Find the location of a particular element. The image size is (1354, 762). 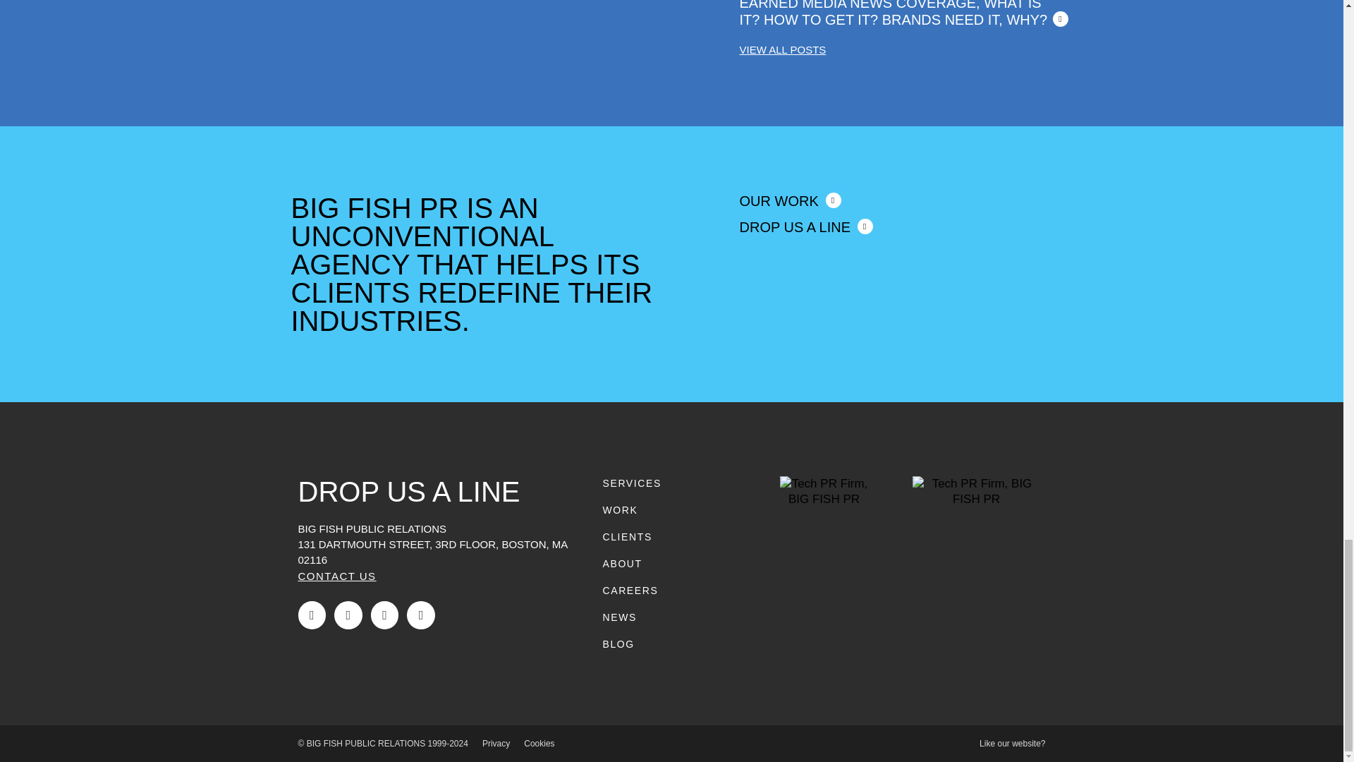

DROP US A LINE is located at coordinates (805, 227).